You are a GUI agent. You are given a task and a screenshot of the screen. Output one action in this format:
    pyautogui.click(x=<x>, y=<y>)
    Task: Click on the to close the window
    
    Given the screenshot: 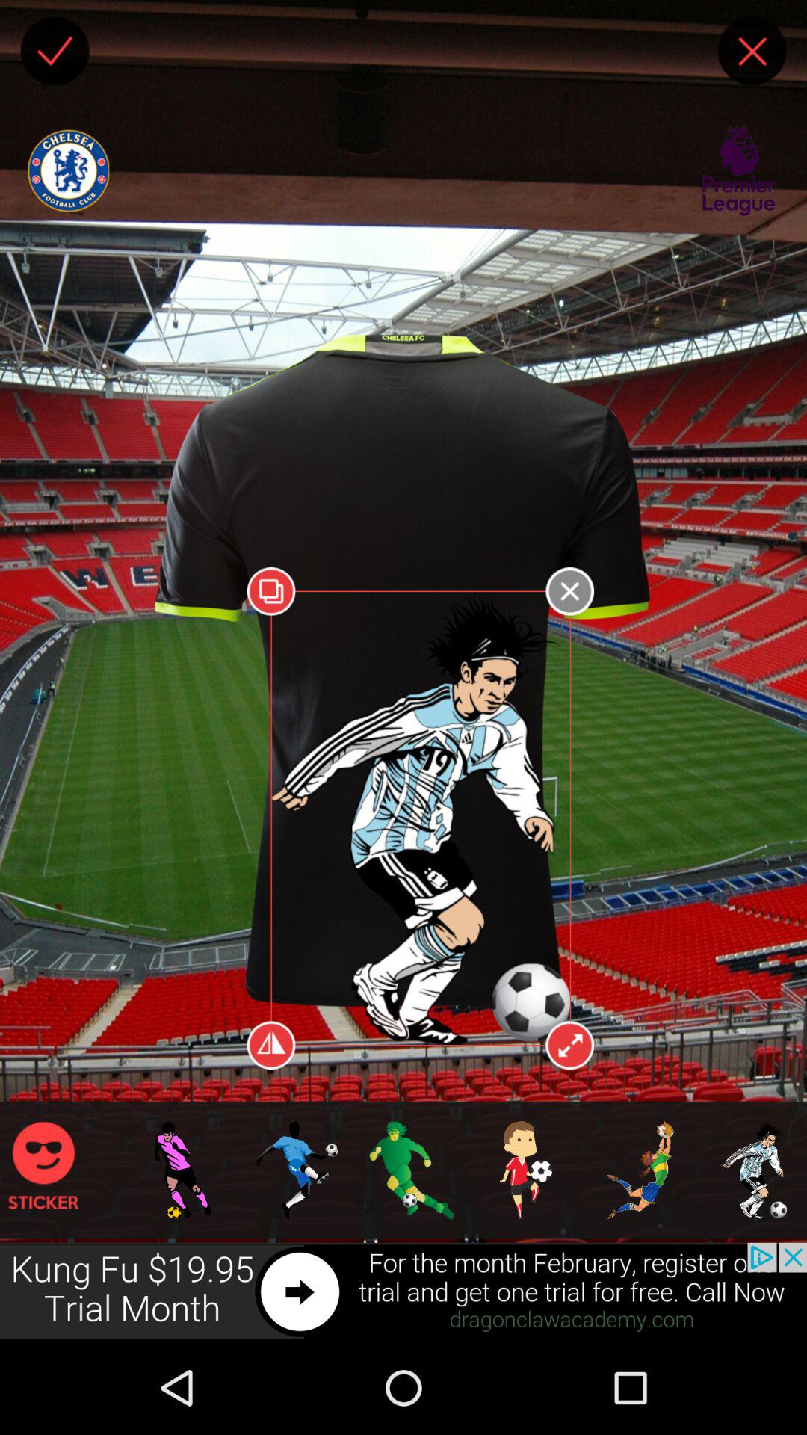 What is the action you would take?
    pyautogui.click(x=752, y=51)
    